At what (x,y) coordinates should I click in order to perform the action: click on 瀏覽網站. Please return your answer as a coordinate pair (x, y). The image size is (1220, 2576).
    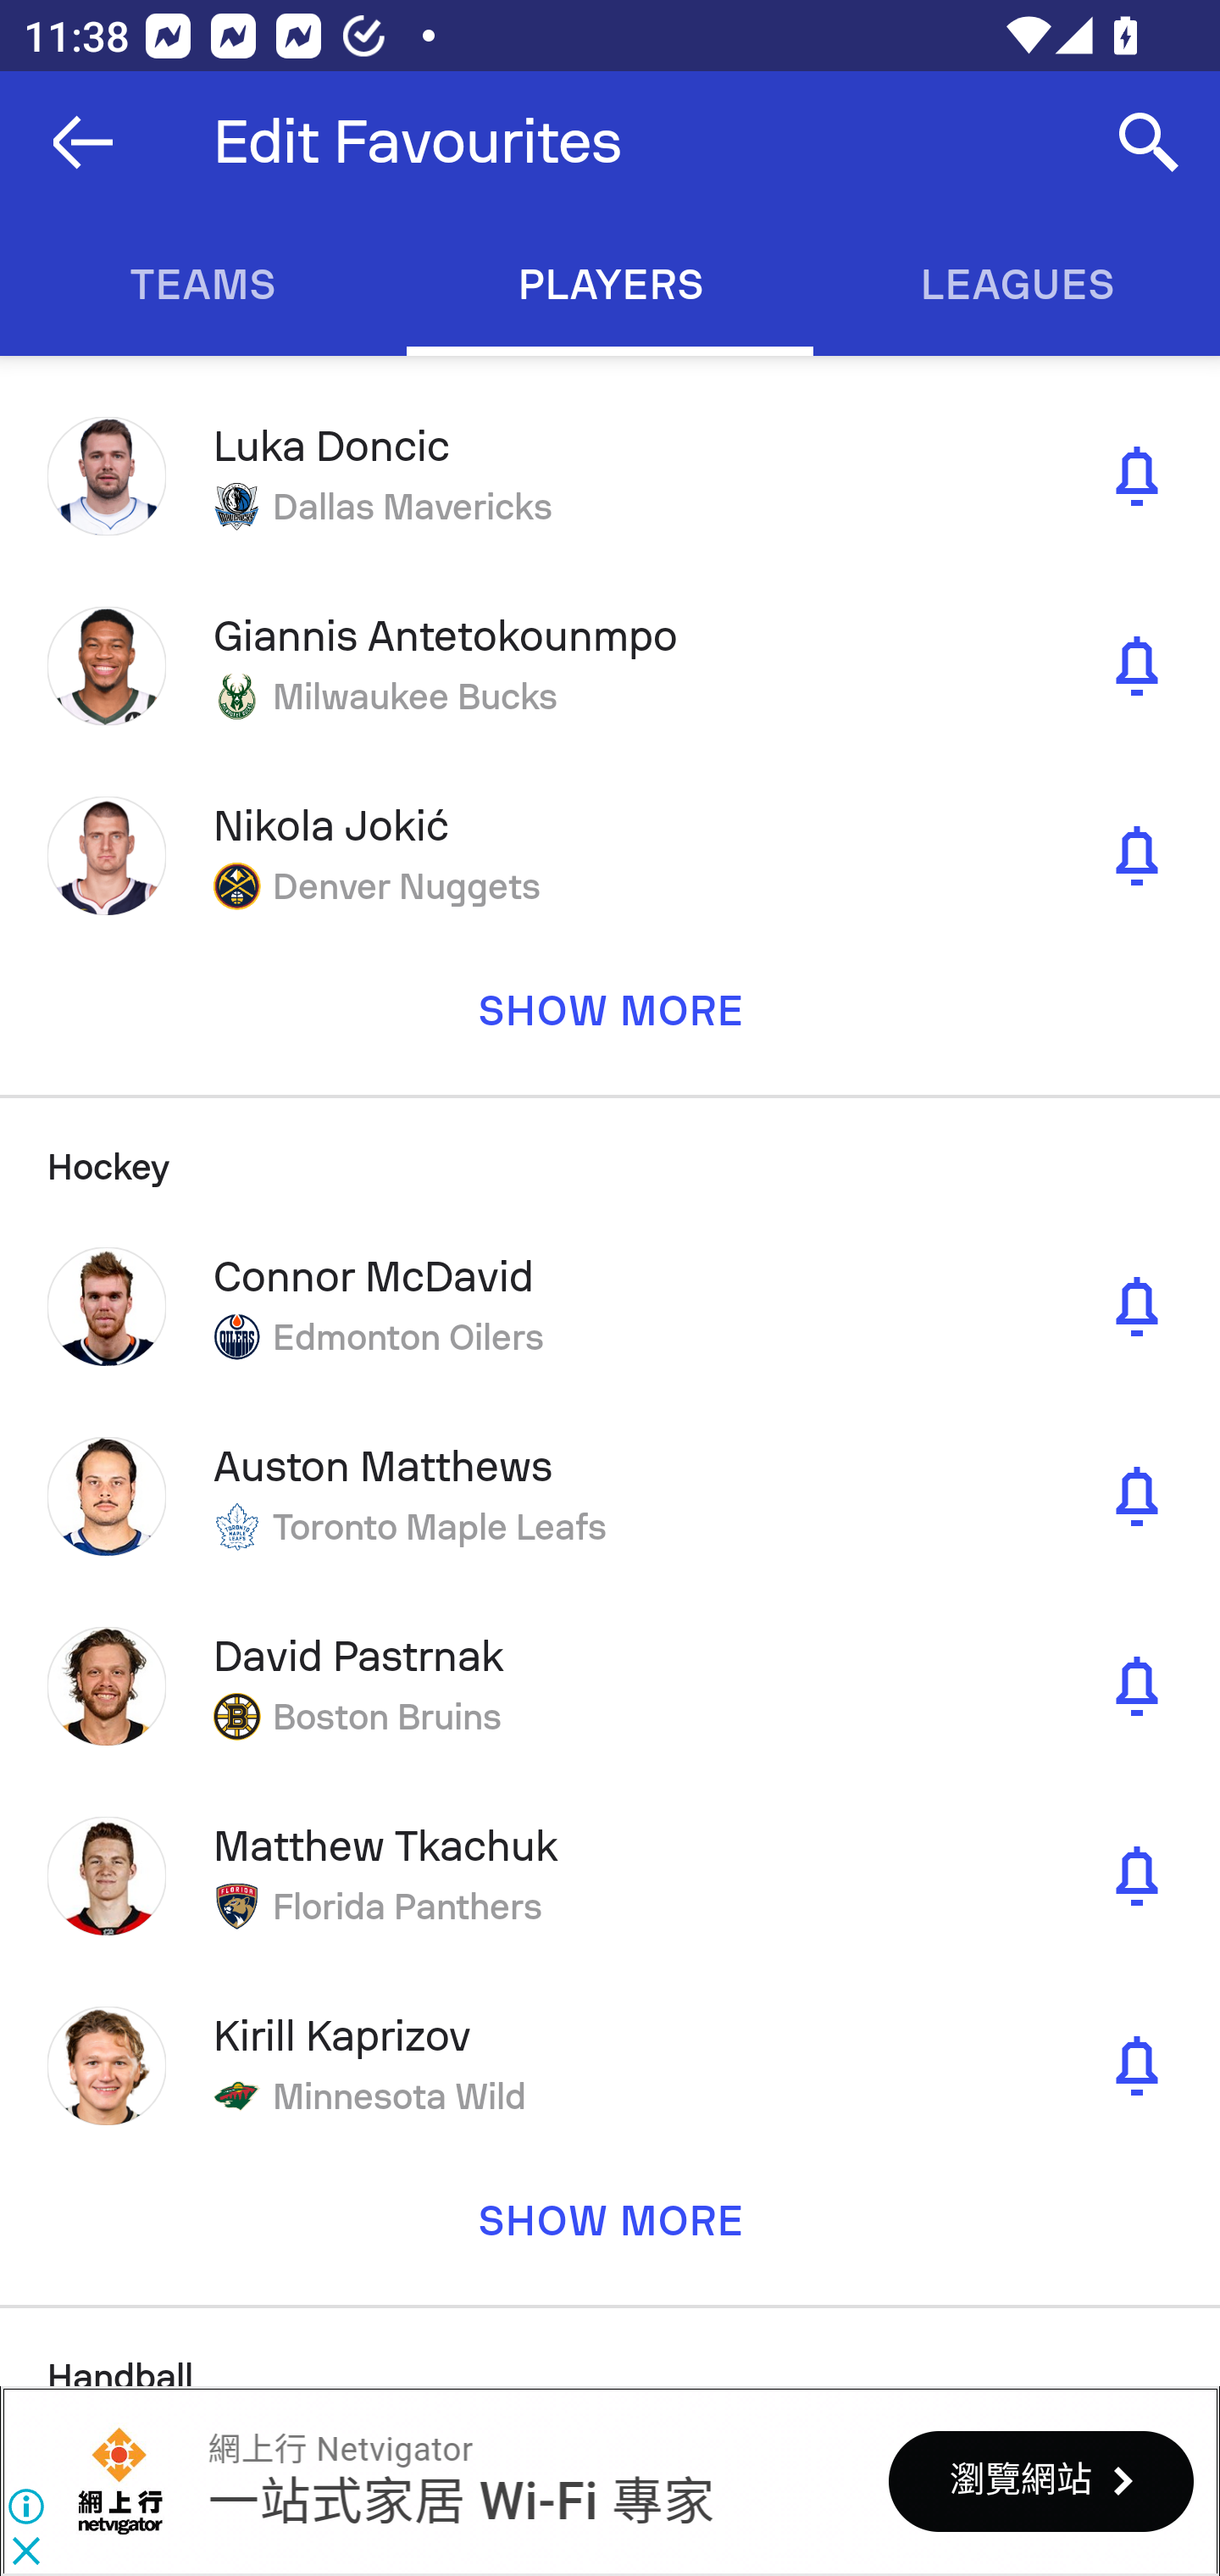
    Looking at the image, I should click on (1040, 2480).